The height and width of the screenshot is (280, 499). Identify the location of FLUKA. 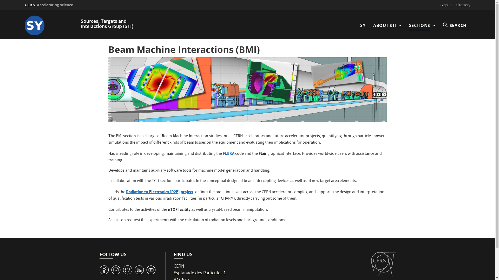
(229, 154).